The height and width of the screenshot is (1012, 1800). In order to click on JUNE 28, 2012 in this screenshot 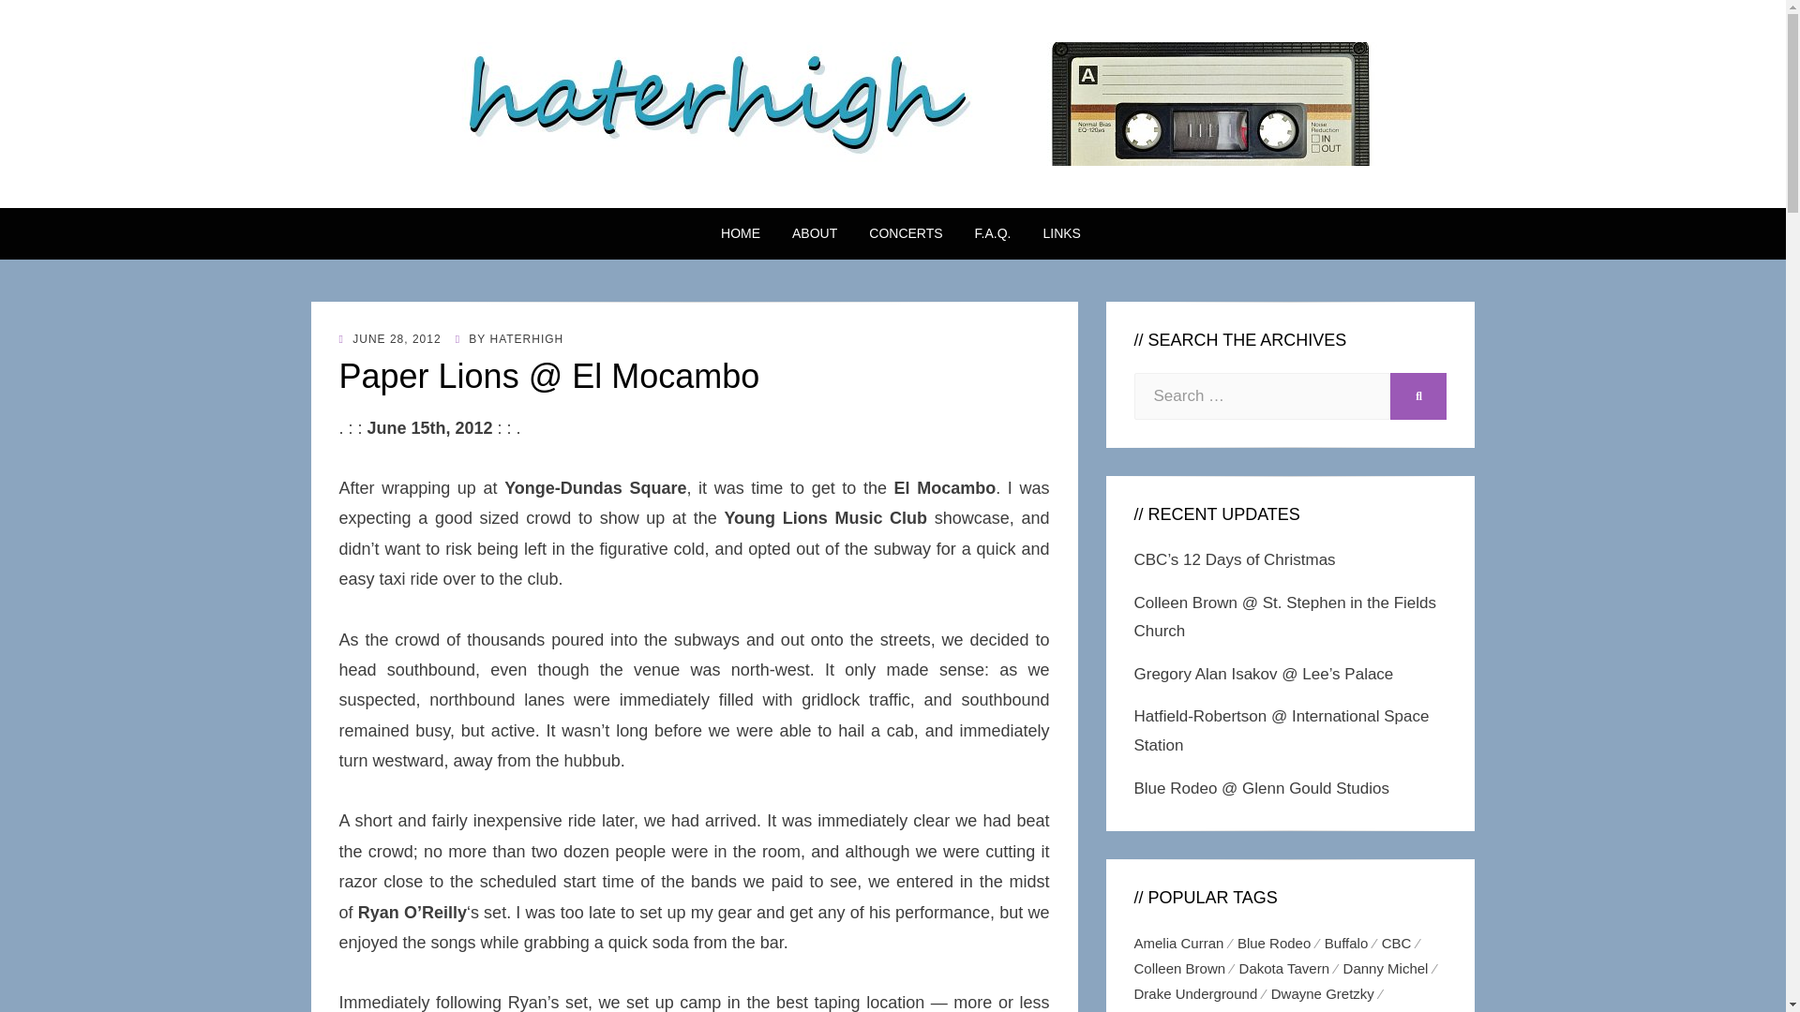, I will do `click(390, 339)`.